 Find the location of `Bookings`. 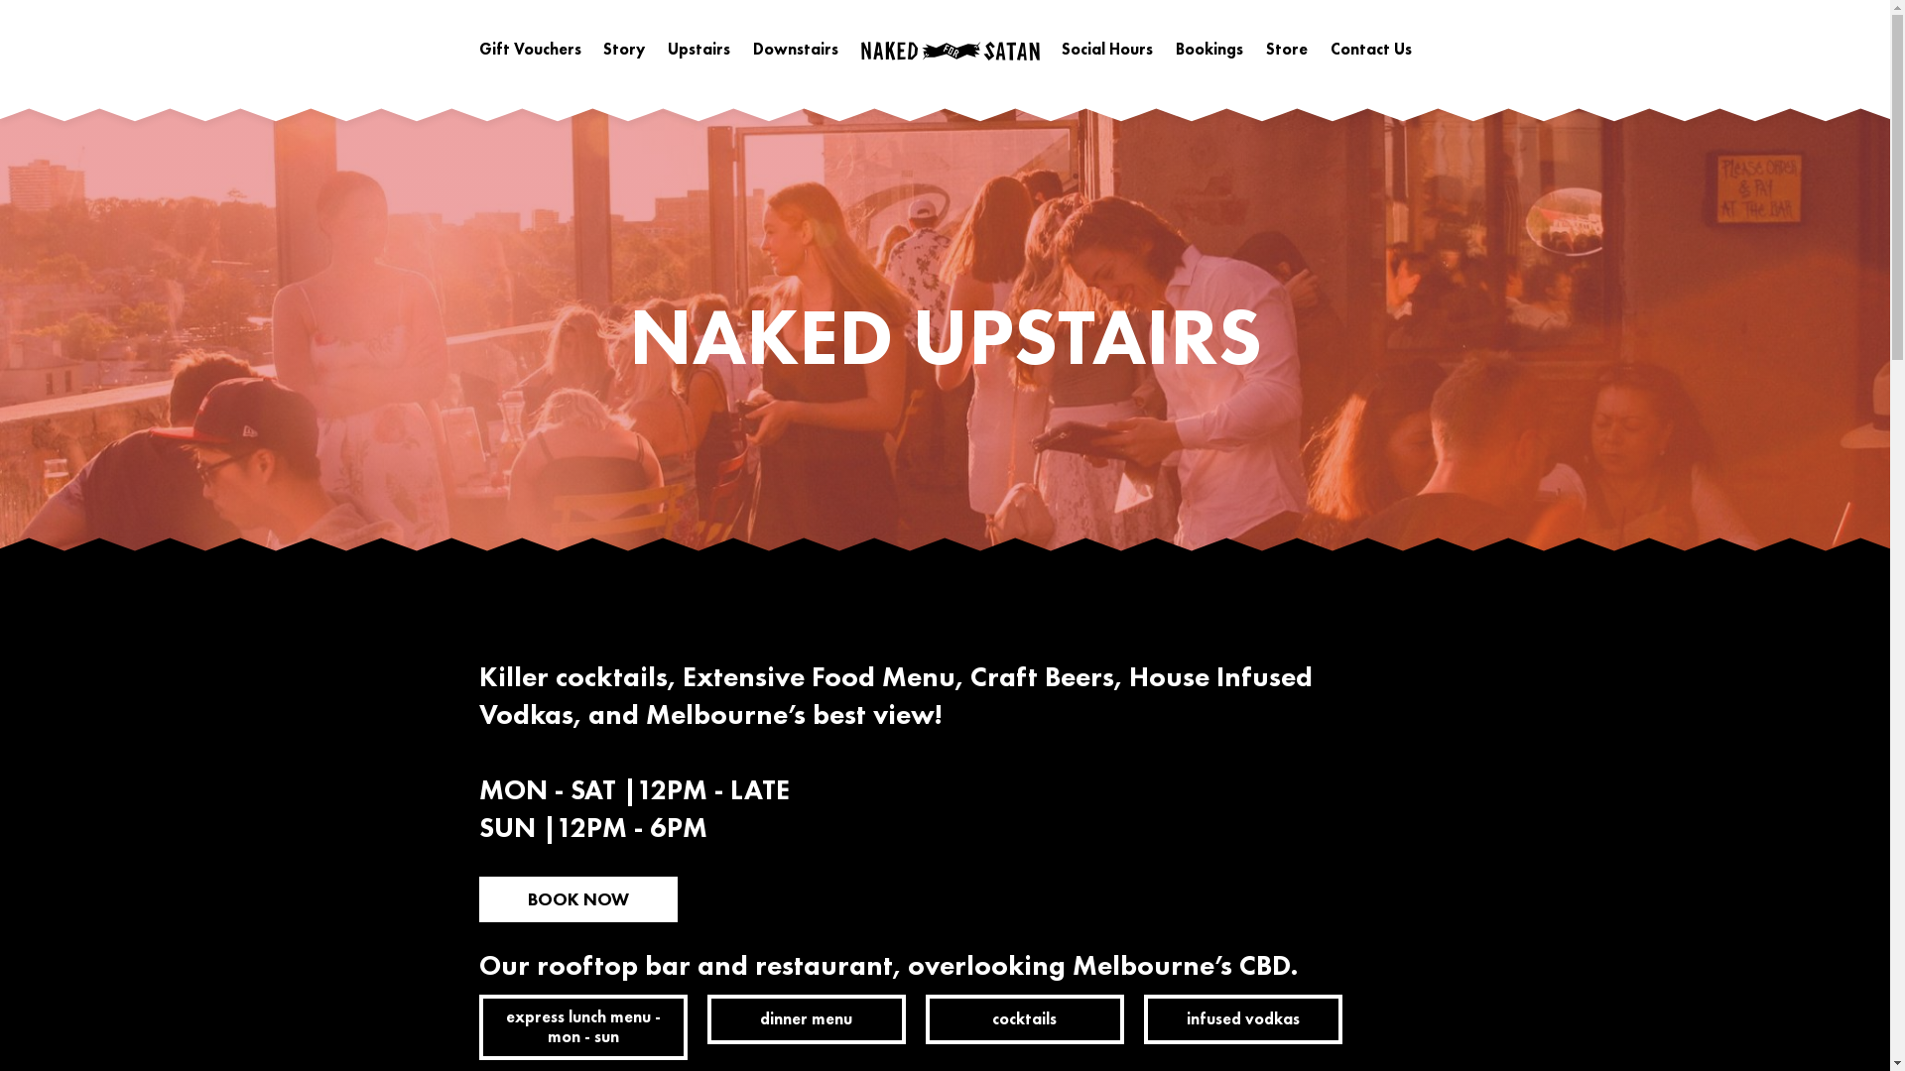

Bookings is located at coordinates (1209, 50).